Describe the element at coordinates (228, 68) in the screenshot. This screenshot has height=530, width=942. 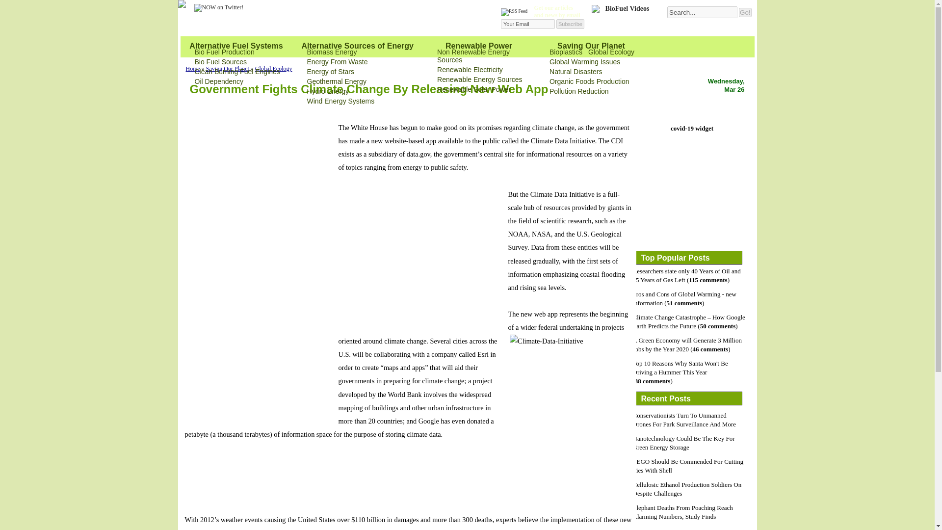
I see `Saving Our Planet` at that location.